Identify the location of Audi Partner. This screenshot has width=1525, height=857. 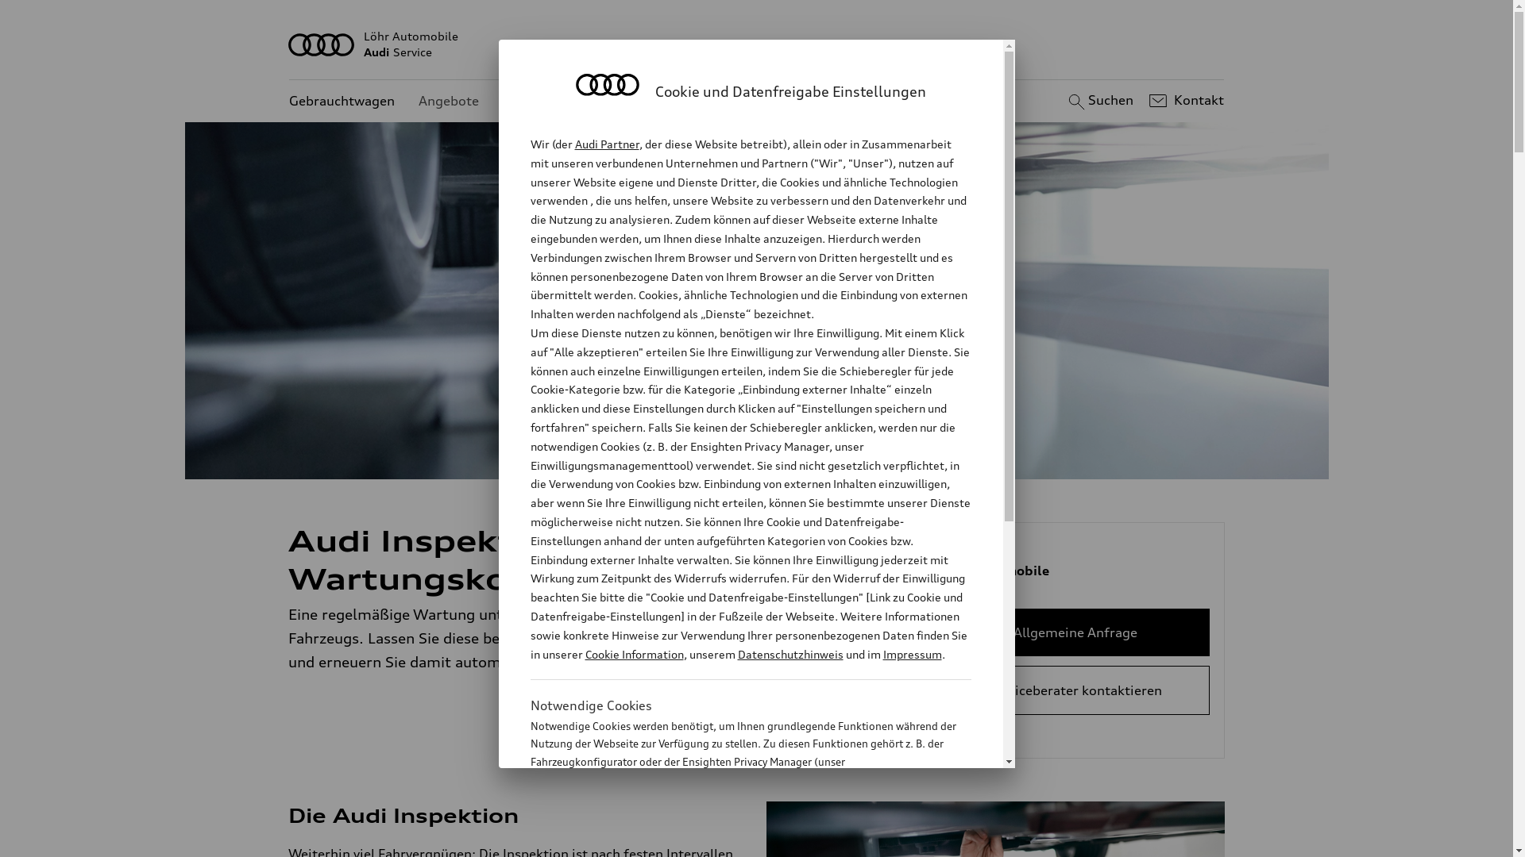
(607, 144).